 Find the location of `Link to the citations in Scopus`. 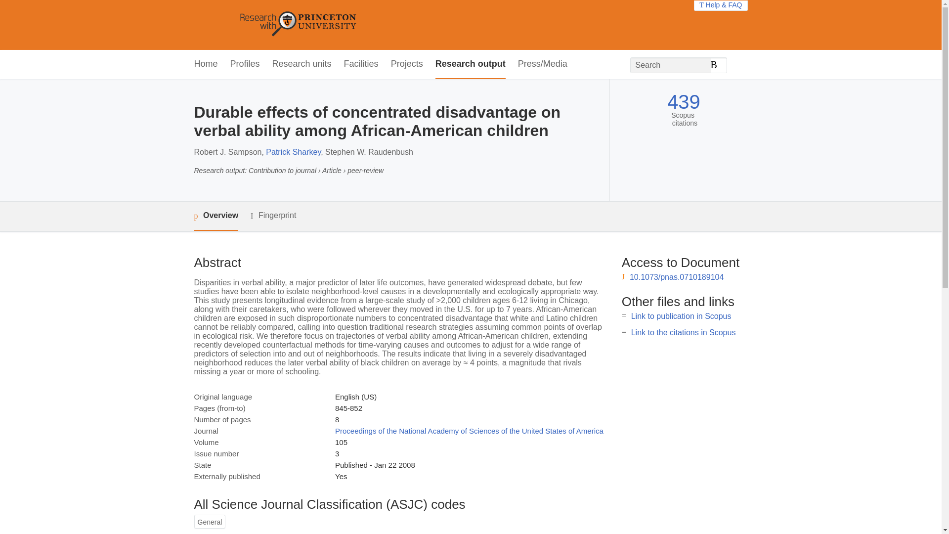

Link to the citations in Scopus is located at coordinates (683, 332).